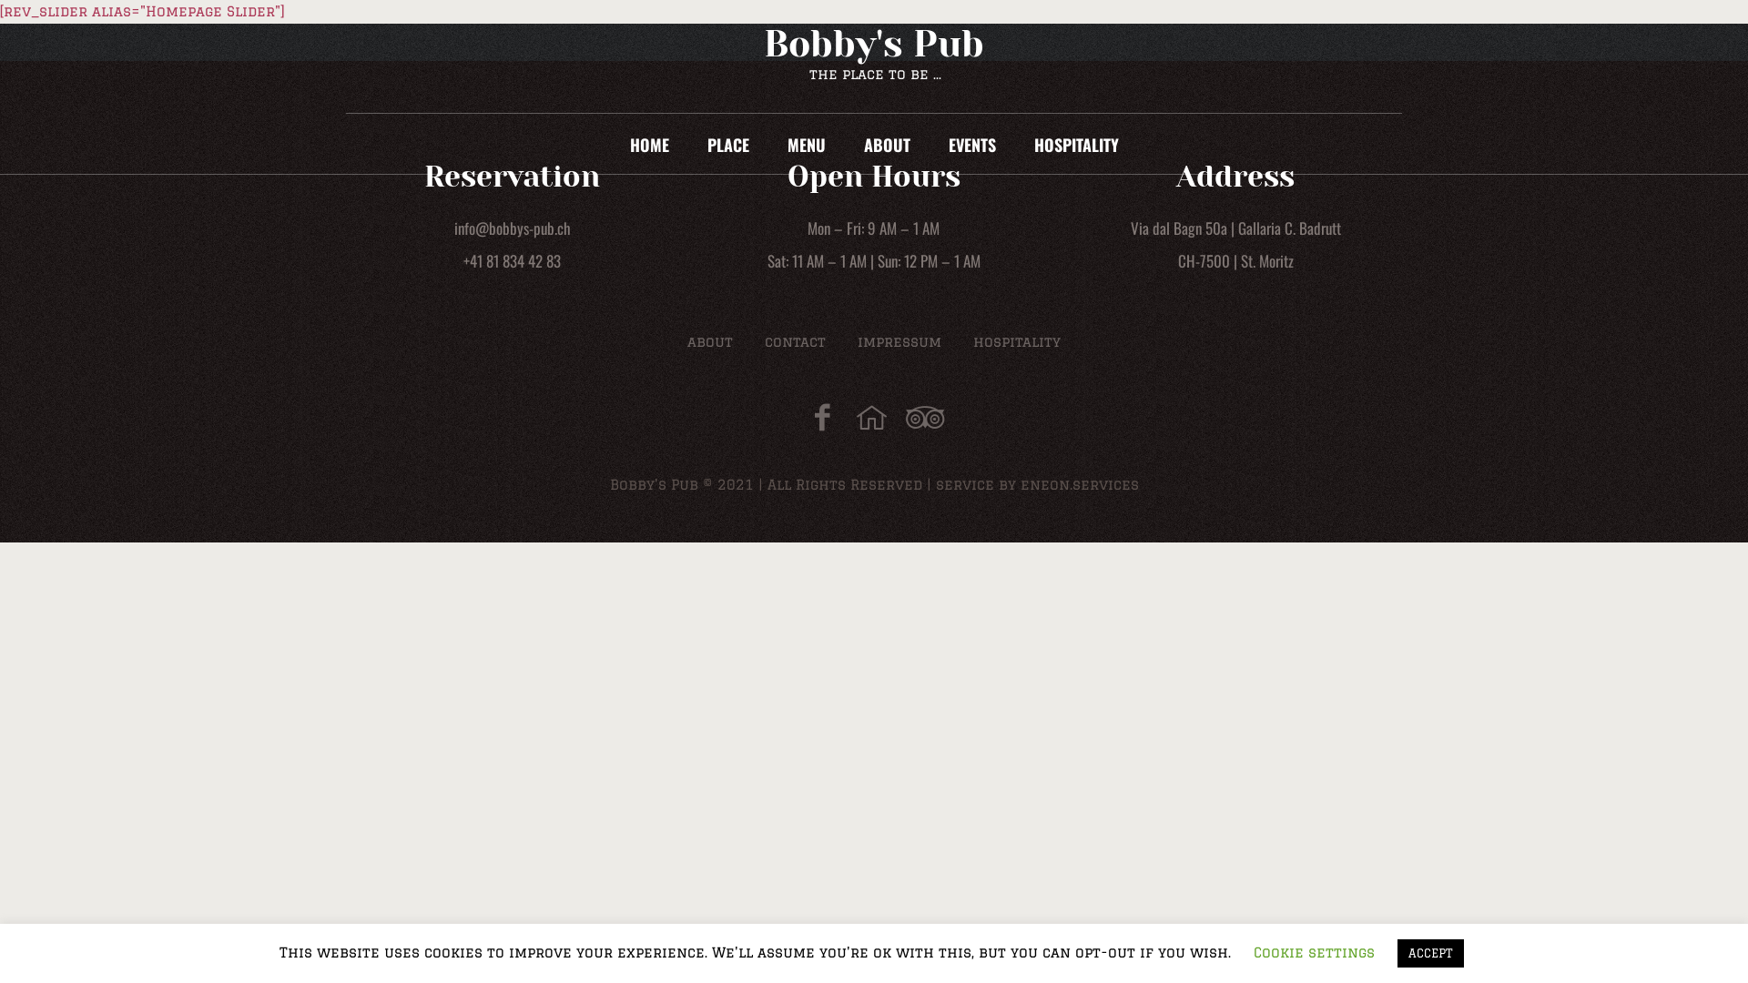  I want to click on HOSPITALITY, so click(1076, 145).